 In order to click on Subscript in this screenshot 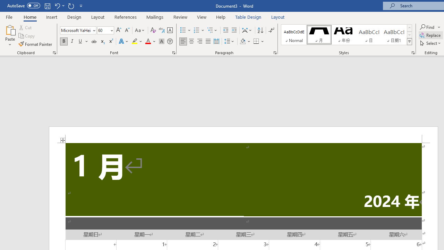, I will do `click(102, 42)`.